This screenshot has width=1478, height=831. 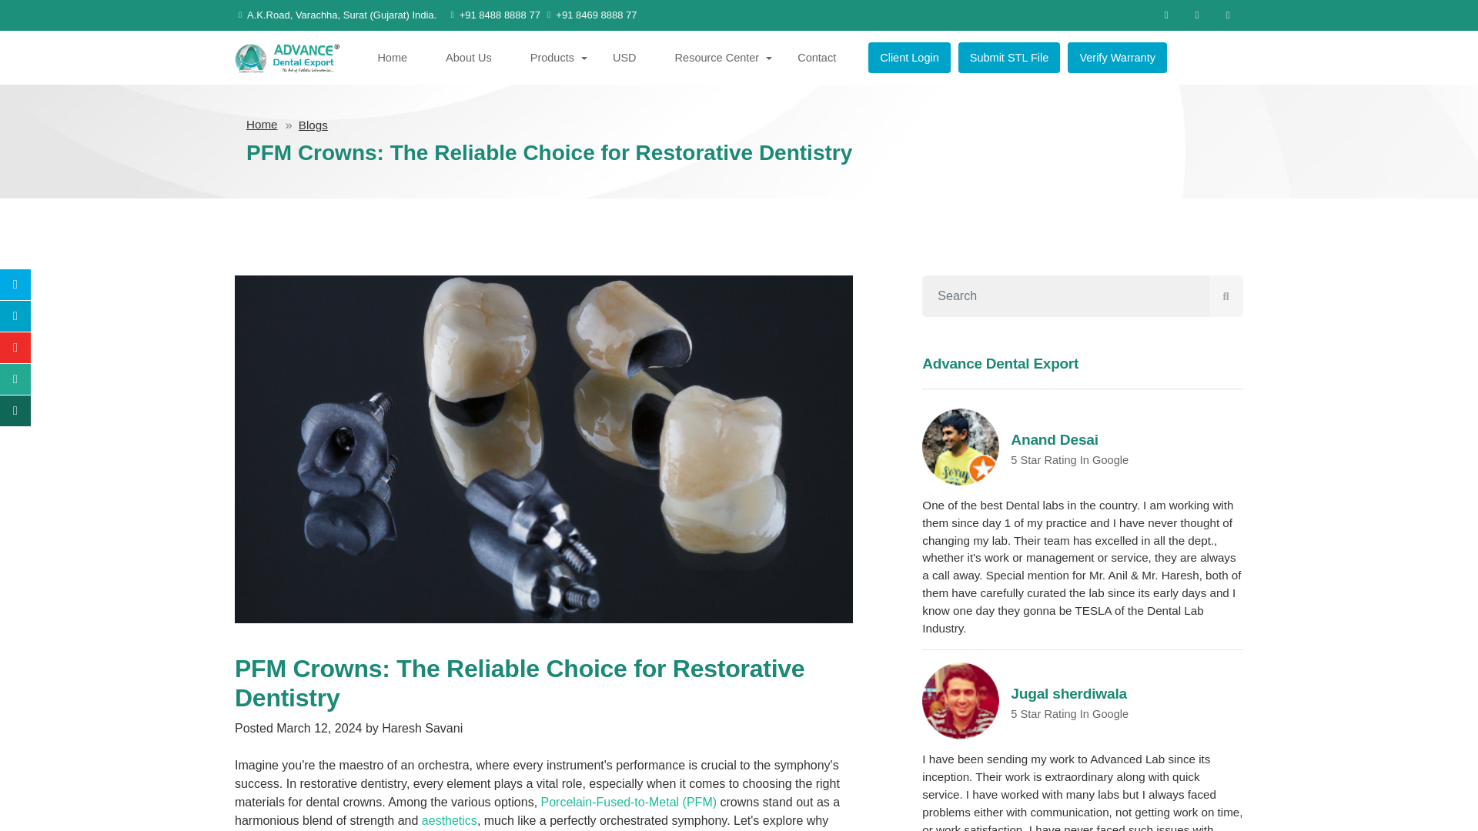 What do you see at coordinates (1227, 15) in the screenshot?
I see `Linkedin` at bounding box center [1227, 15].